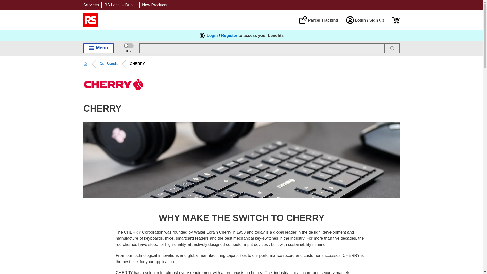 The height and width of the screenshot is (274, 487). I want to click on Login, so click(212, 36).